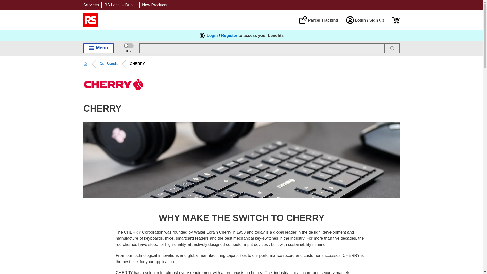 The height and width of the screenshot is (274, 487). I want to click on Login, so click(212, 36).